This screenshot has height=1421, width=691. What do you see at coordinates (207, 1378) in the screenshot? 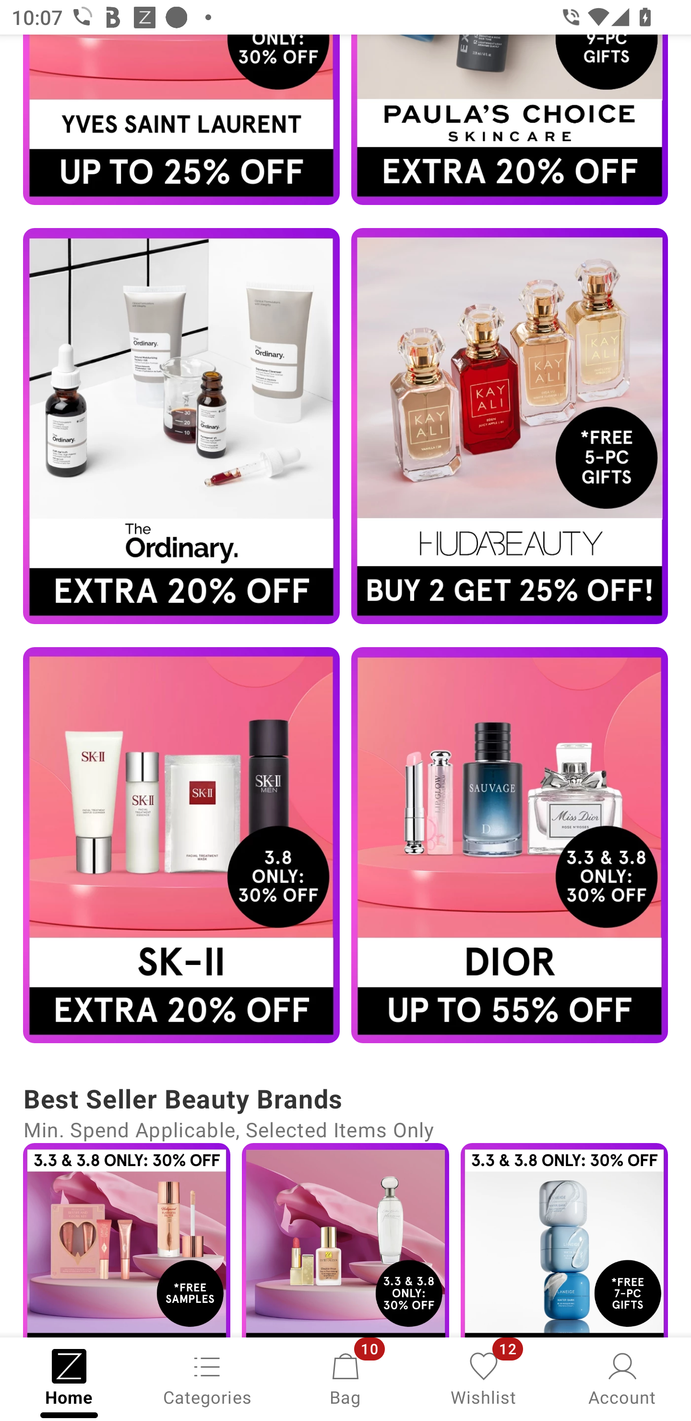
I see `Categories` at bounding box center [207, 1378].